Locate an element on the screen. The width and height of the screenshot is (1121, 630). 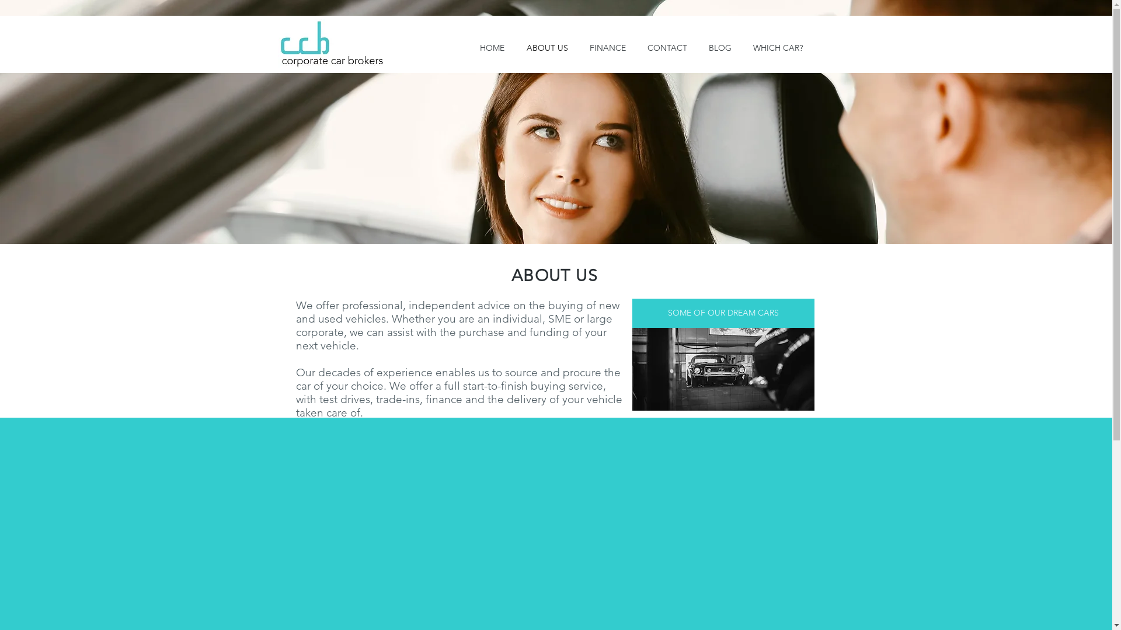
BLOG is located at coordinates (720, 48).